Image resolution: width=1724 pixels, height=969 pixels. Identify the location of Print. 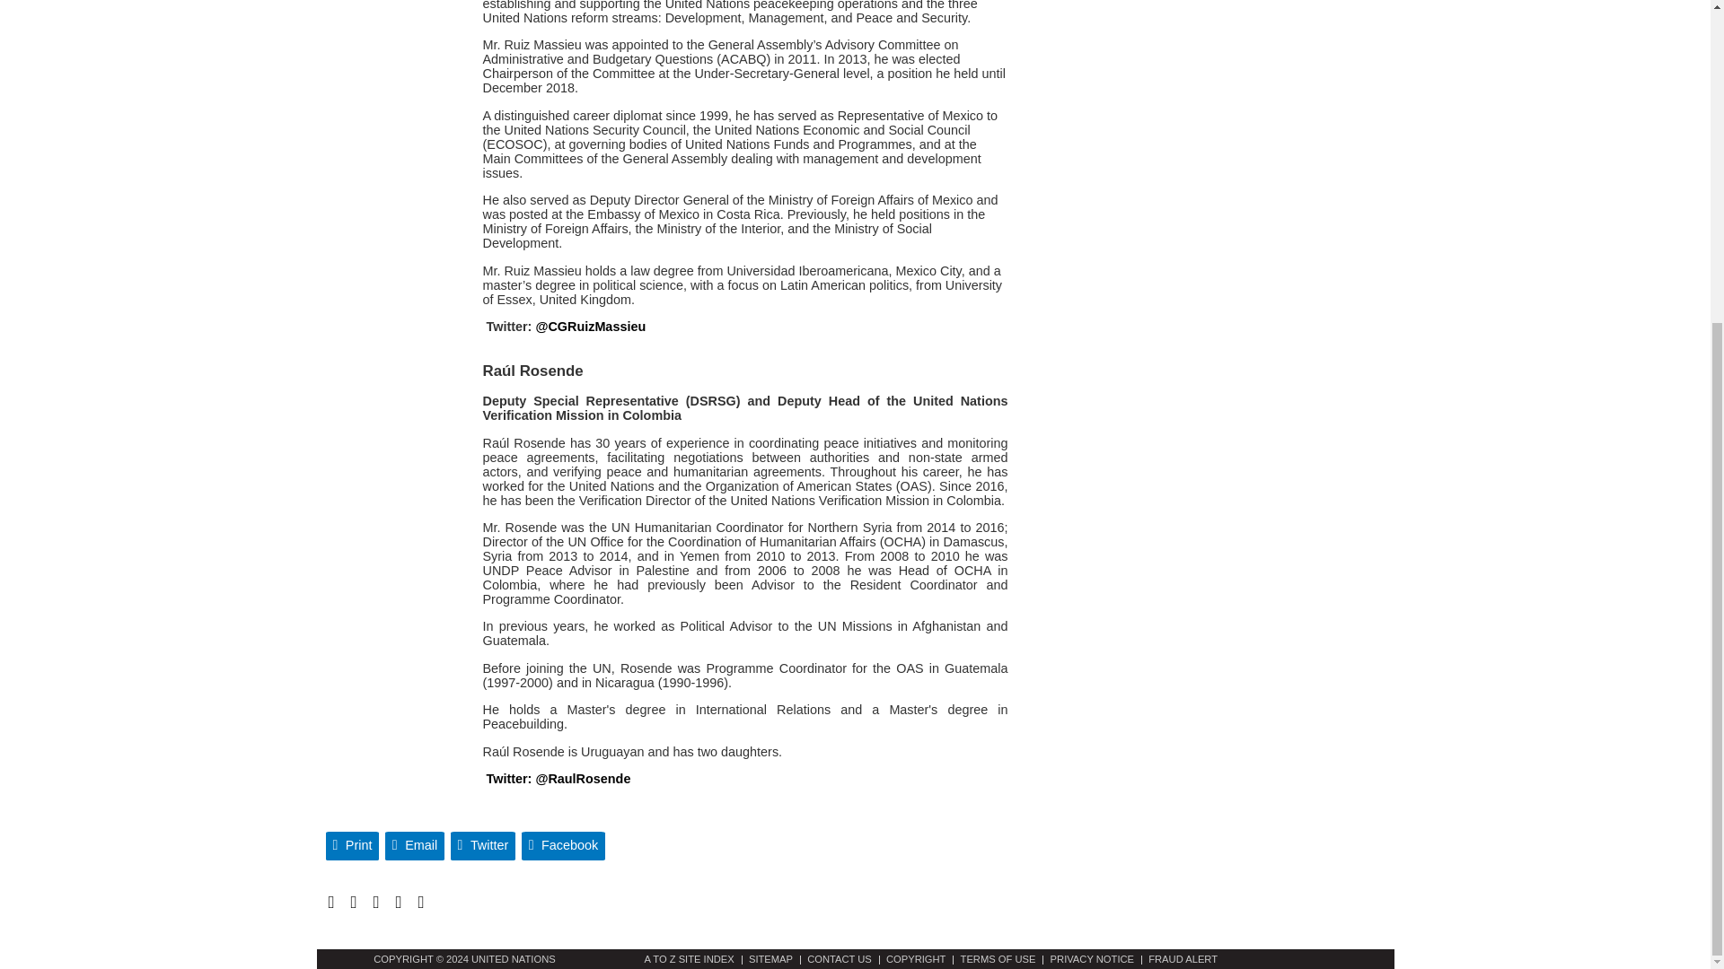
(352, 845).